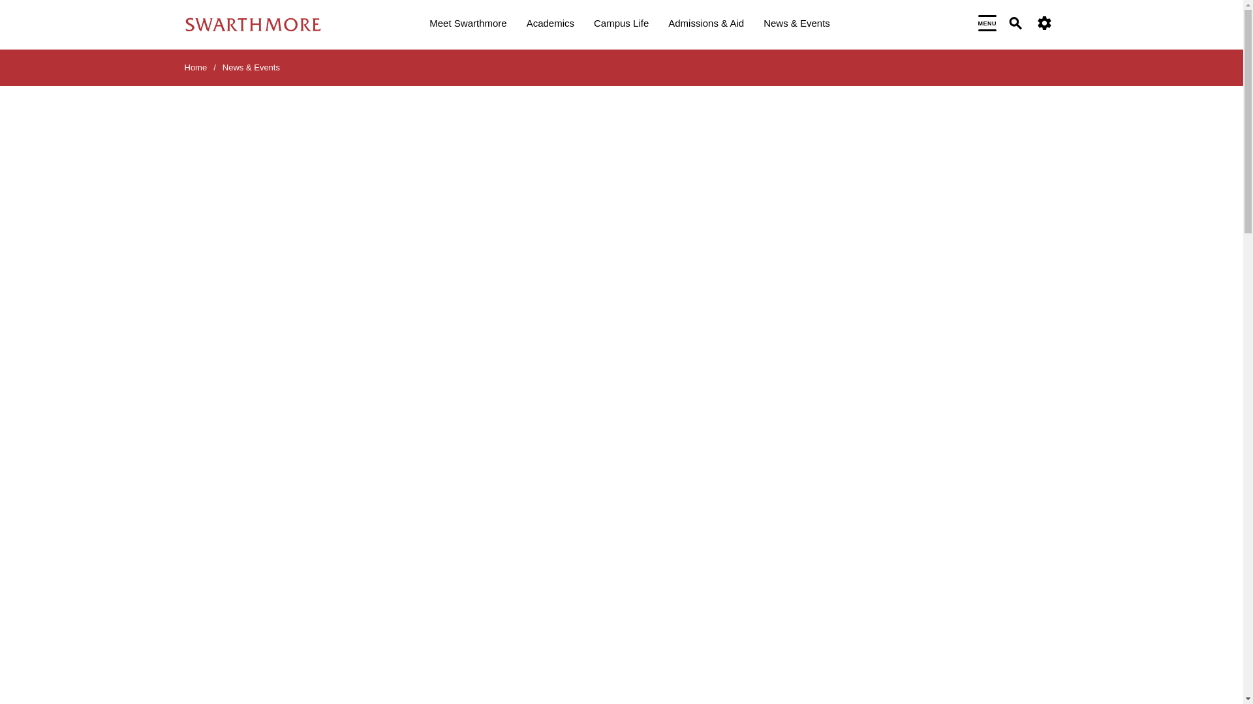 The height and width of the screenshot is (704, 1253). What do you see at coordinates (467, 25) in the screenshot?
I see `Meet Swarthmore` at bounding box center [467, 25].